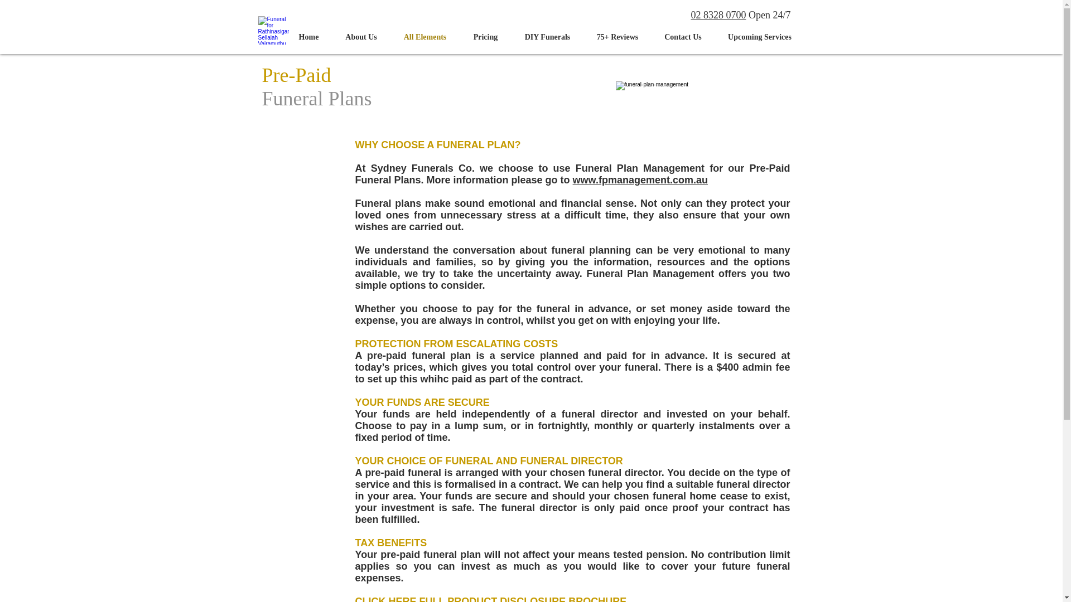 The height and width of the screenshot is (602, 1071). What do you see at coordinates (760, 37) in the screenshot?
I see `Upcoming Services` at bounding box center [760, 37].